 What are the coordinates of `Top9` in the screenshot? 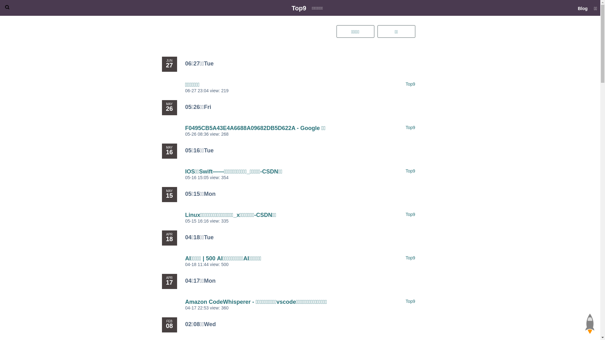 It's located at (410, 214).